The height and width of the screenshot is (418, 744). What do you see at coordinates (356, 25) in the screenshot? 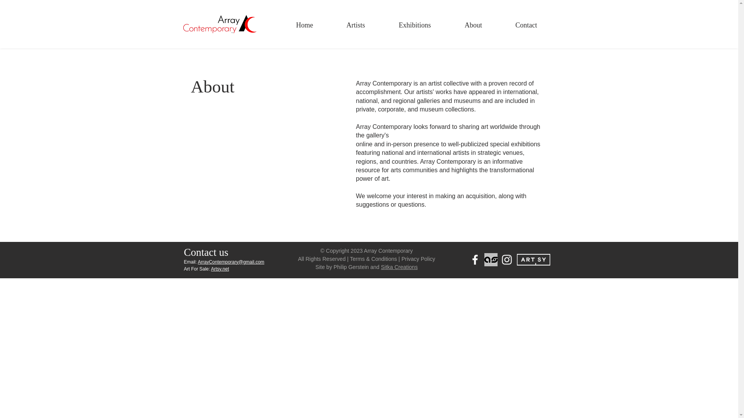
I see `Artists` at bounding box center [356, 25].